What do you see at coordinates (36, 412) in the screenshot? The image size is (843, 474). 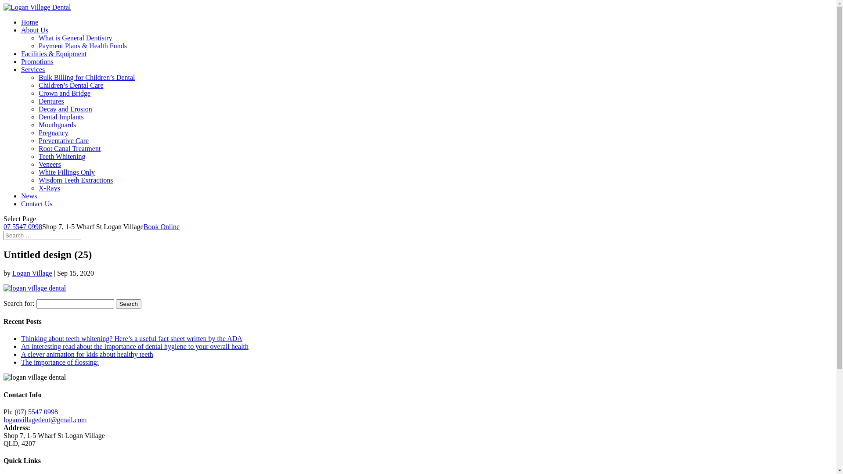 I see `(07) 5547 0998` at bounding box center [36, 412].